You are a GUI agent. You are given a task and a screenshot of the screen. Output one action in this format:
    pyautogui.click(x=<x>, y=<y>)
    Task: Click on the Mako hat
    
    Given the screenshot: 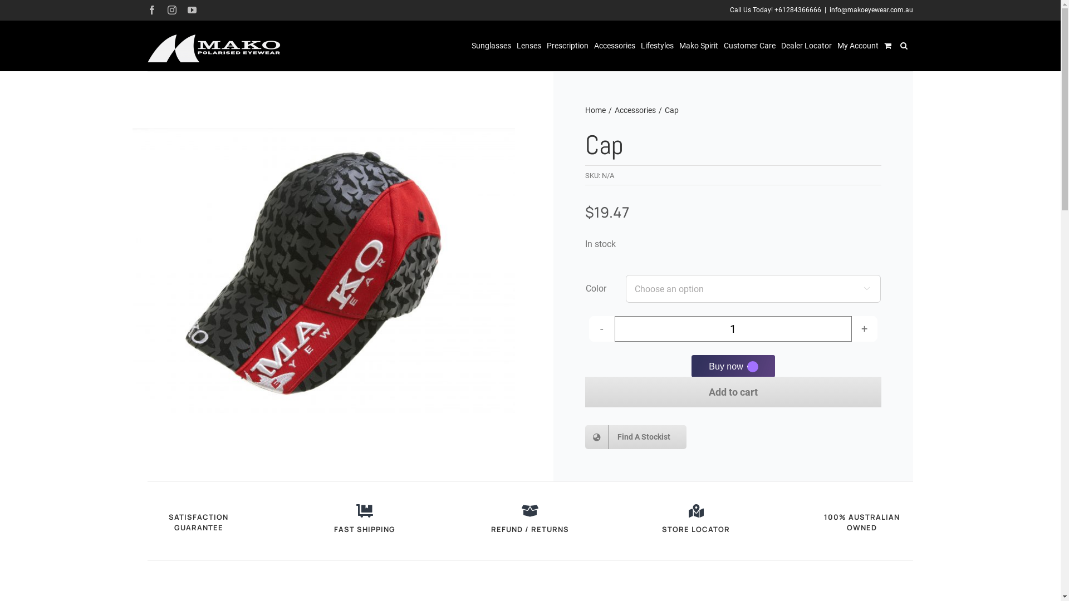 What is the action you would take?
    pyautogui.click(x=324, y=270)
    